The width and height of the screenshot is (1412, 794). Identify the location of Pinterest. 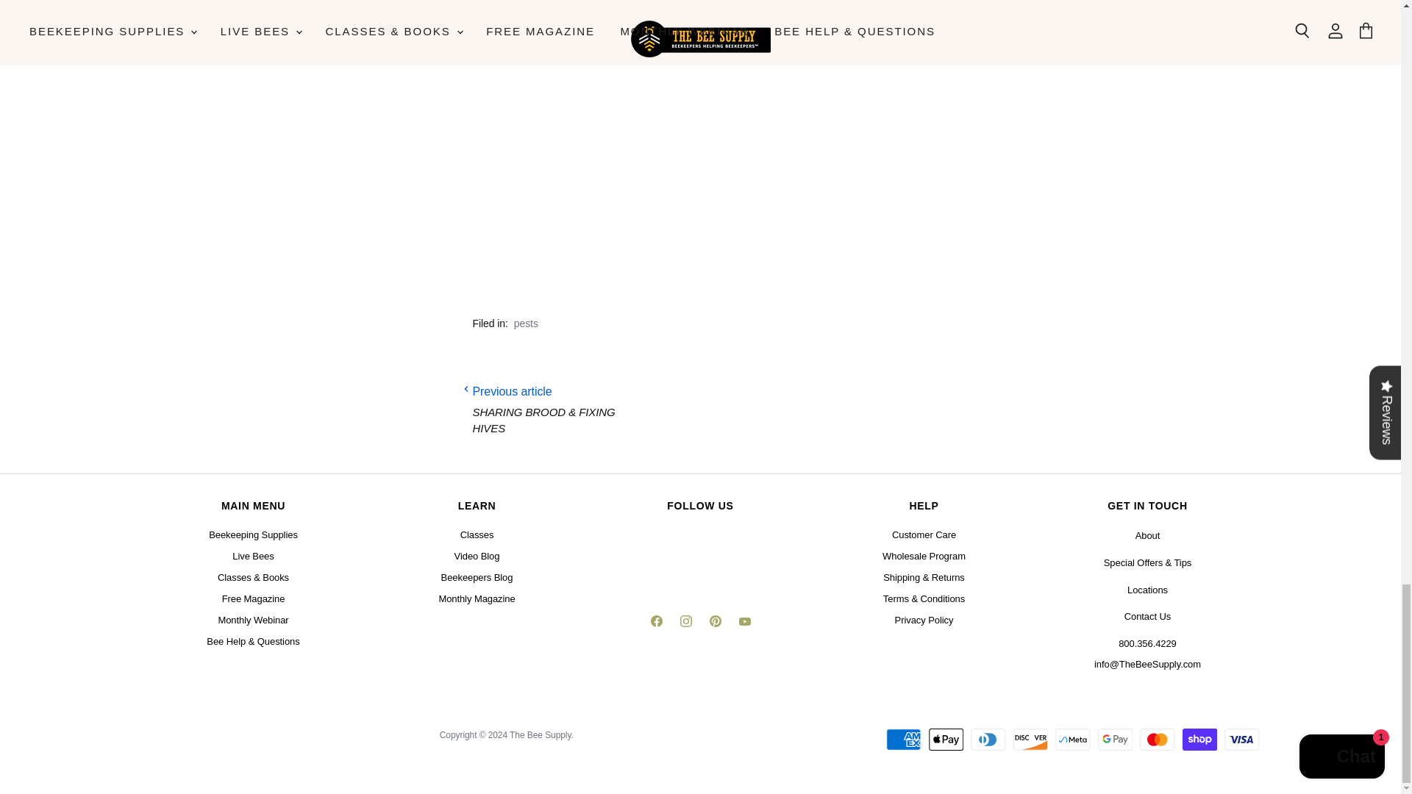
(715, 623).